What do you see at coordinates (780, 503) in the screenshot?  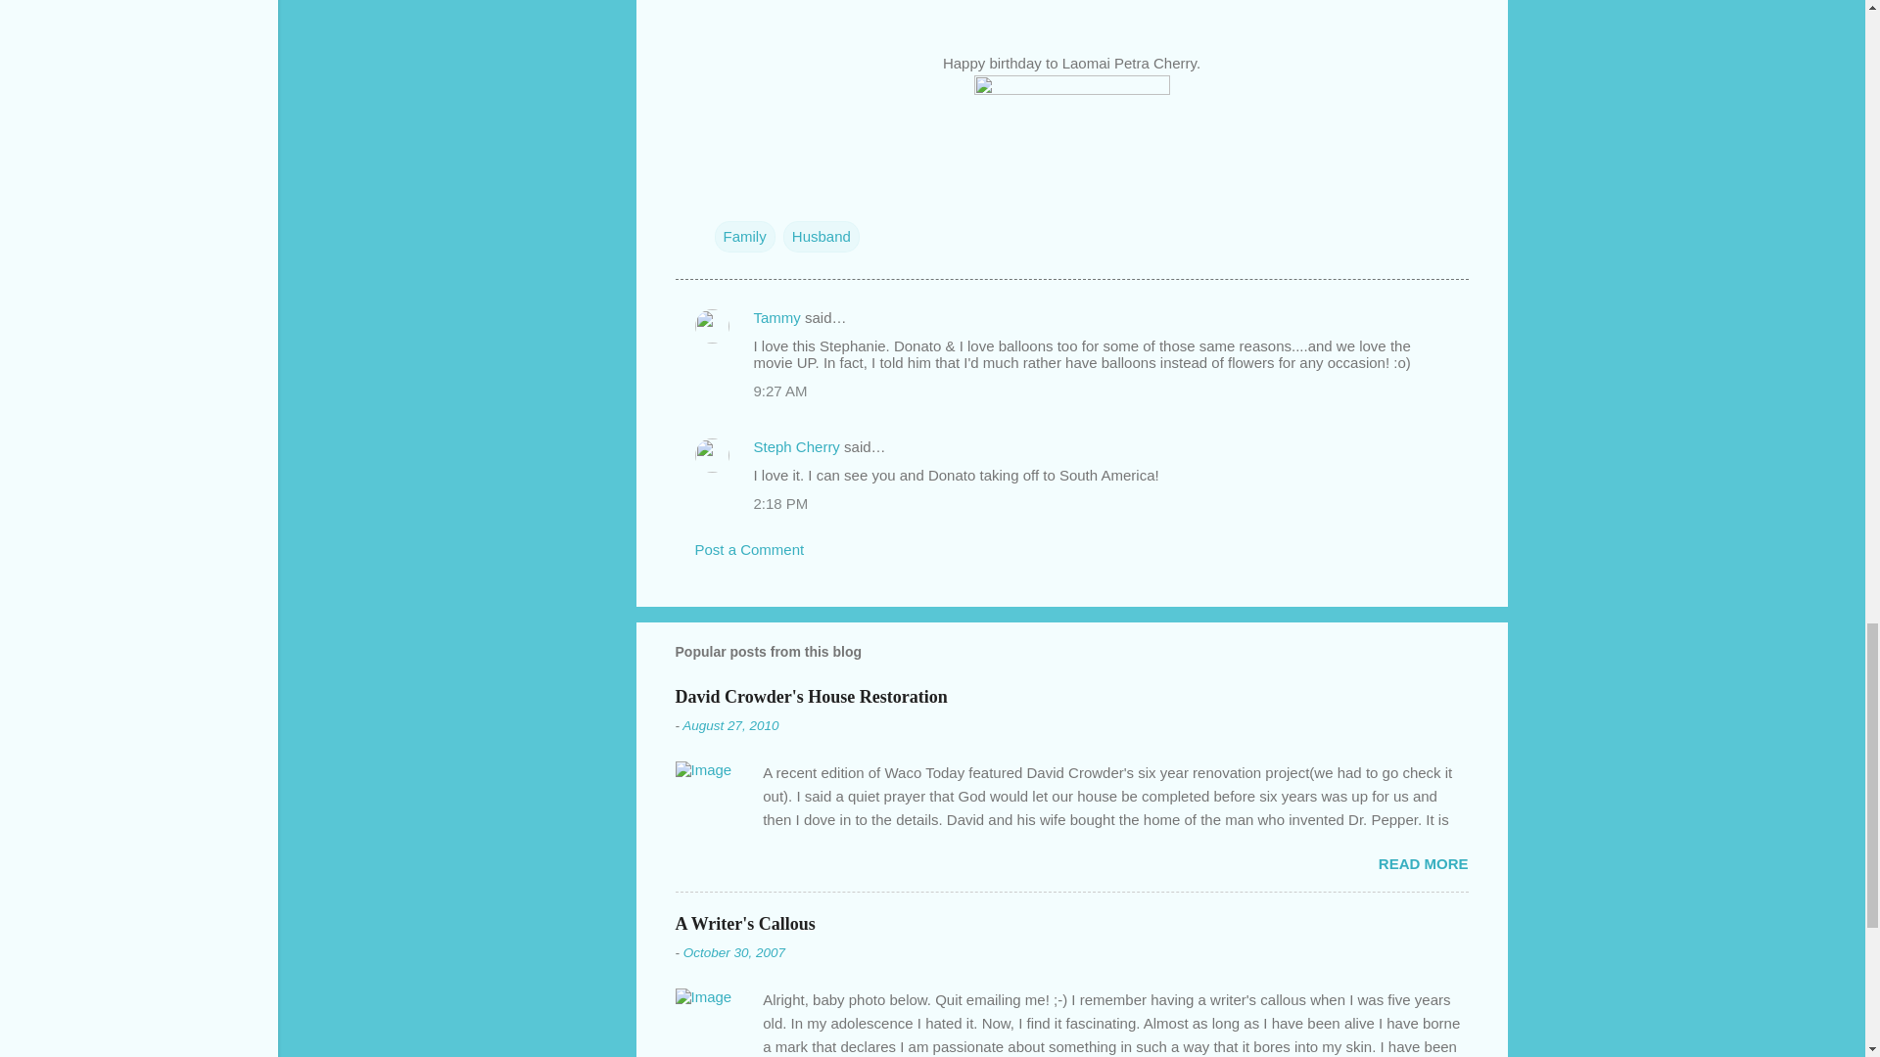 I see `2:18 PM` at bounding box center [780, 503].